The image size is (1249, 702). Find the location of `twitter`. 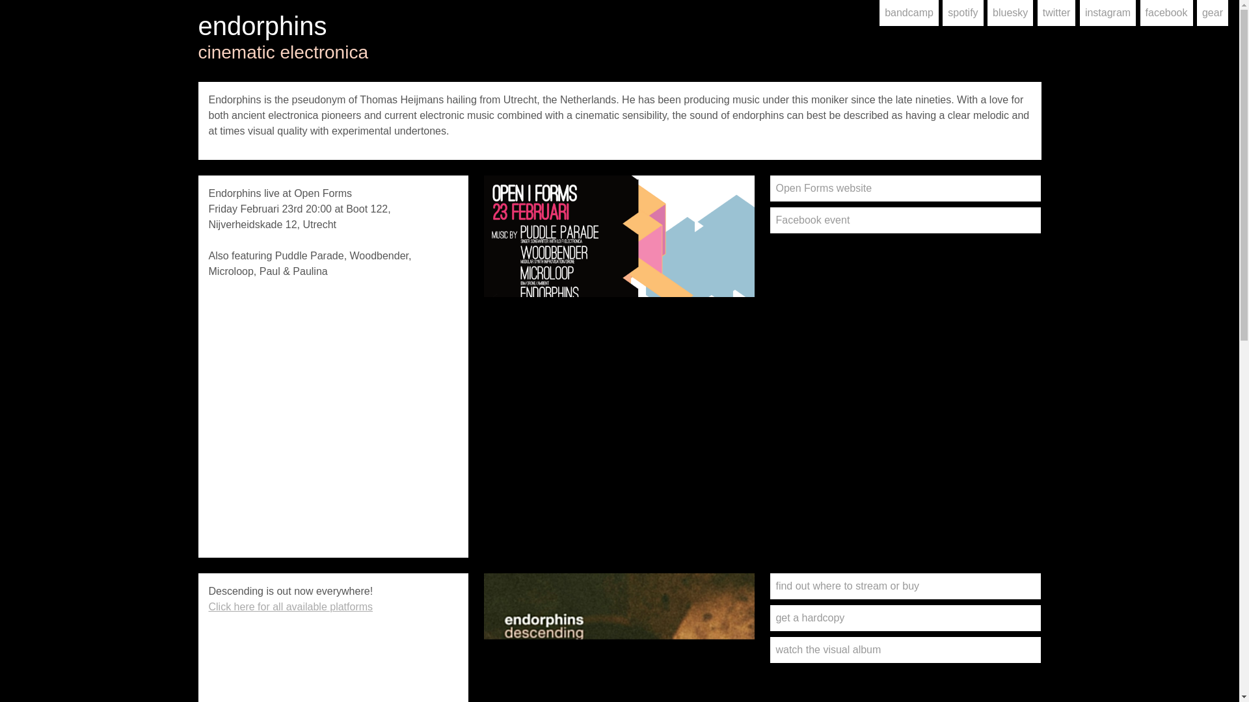

twitter is located at coordinates (1056, 13).